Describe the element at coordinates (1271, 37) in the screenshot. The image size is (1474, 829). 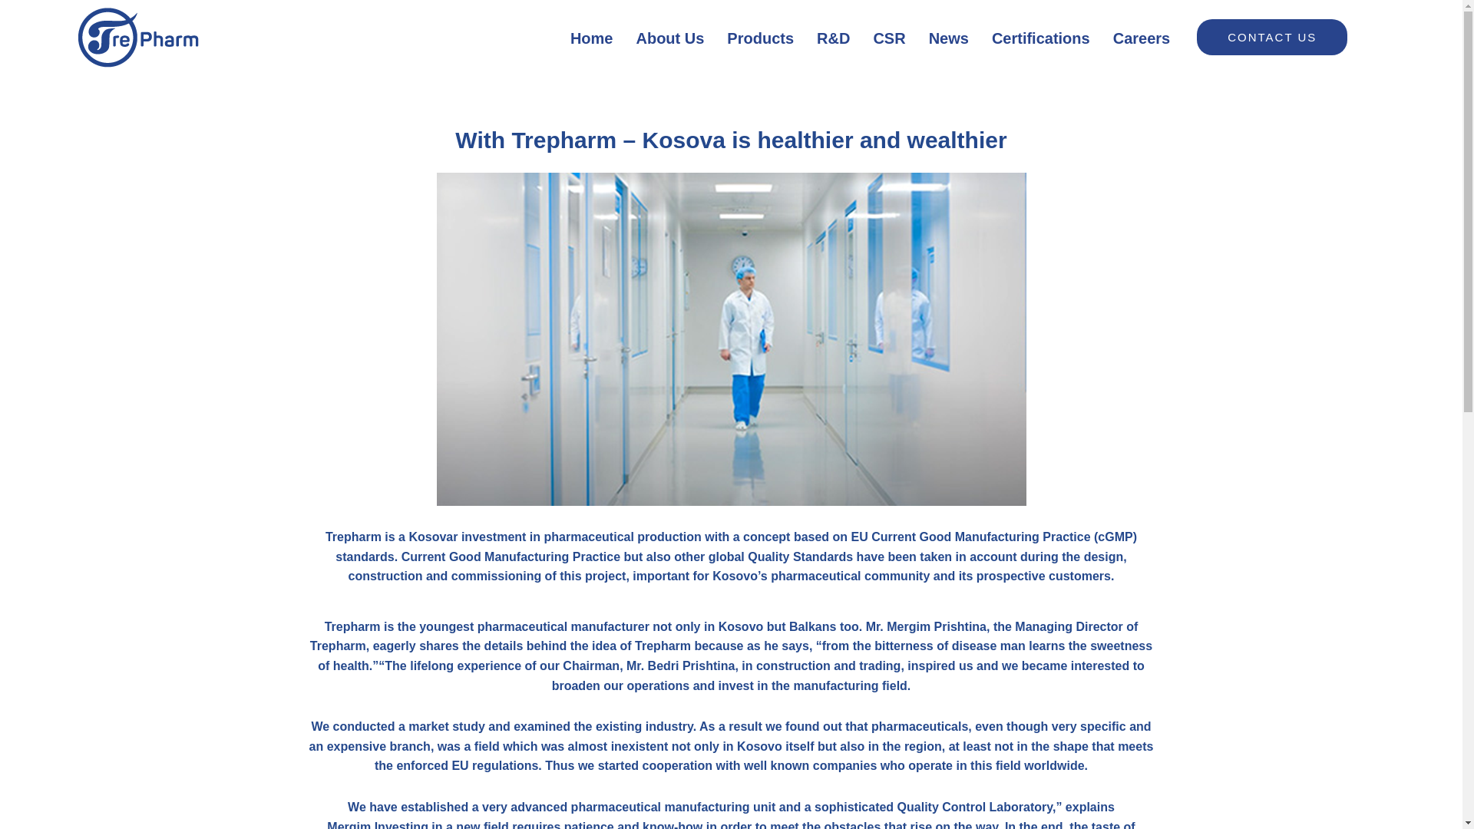
I see `CONTACT US` at that location.